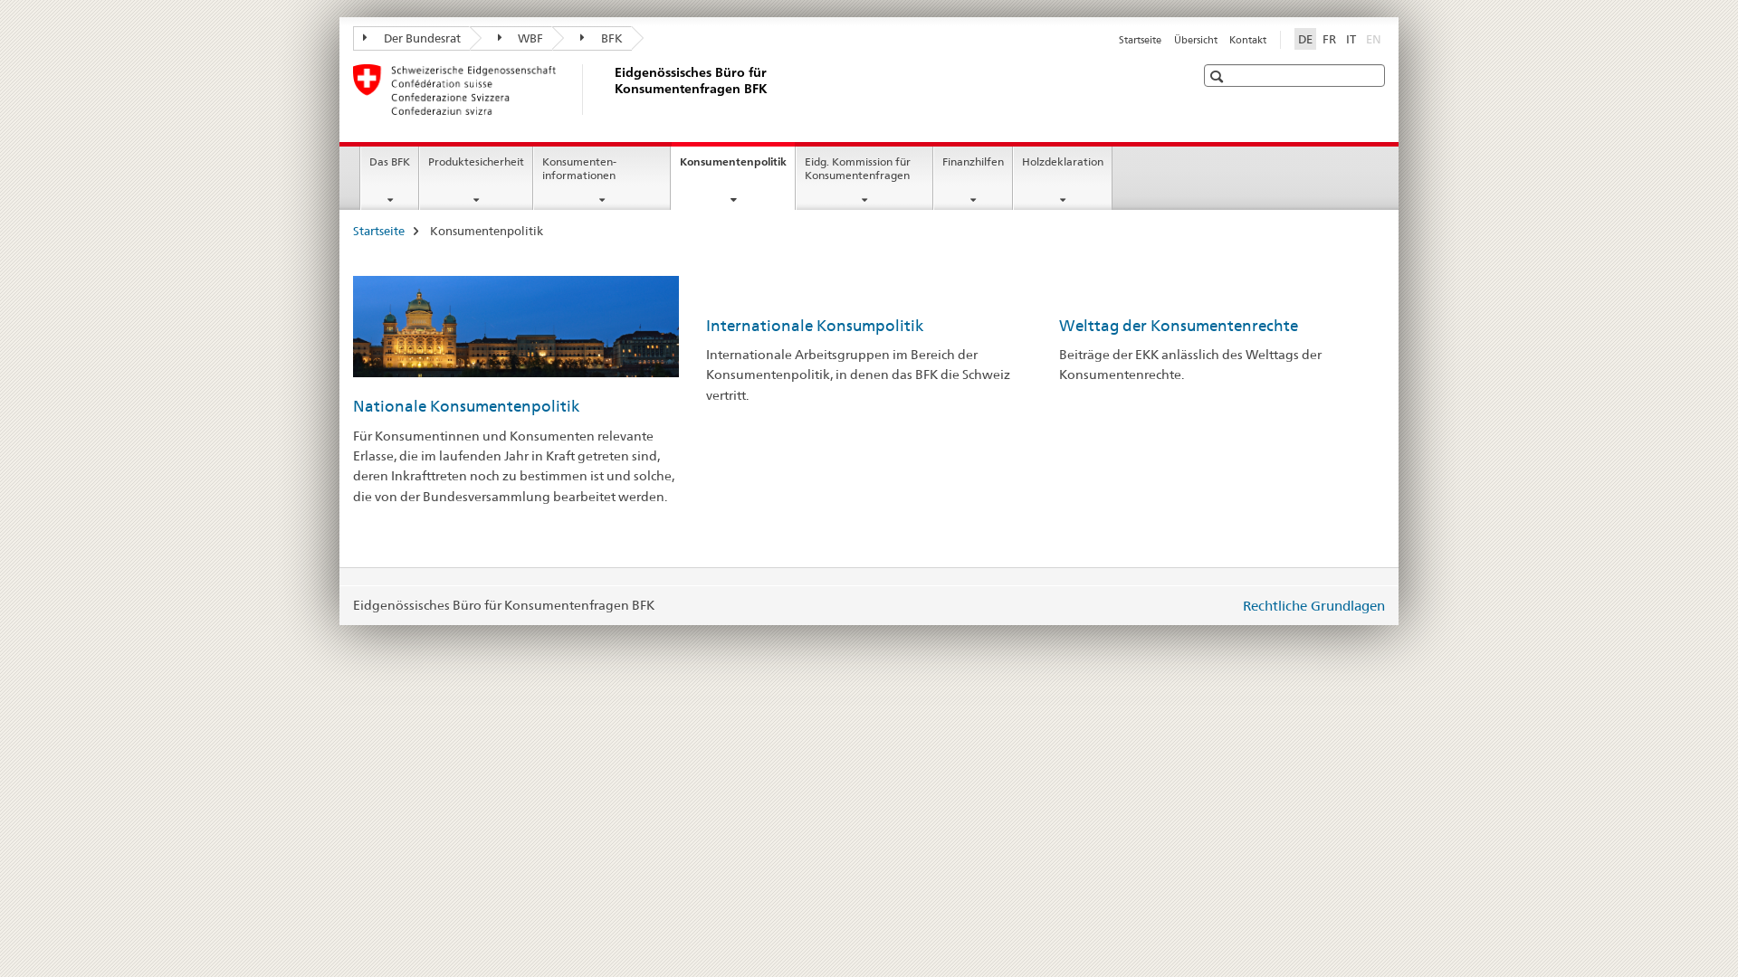 This screenshot has height=977, width=1738. What do you see at coordinates (389, 178) in the screenshot?
I see `Das BFK` at bounding box center [389, 178].